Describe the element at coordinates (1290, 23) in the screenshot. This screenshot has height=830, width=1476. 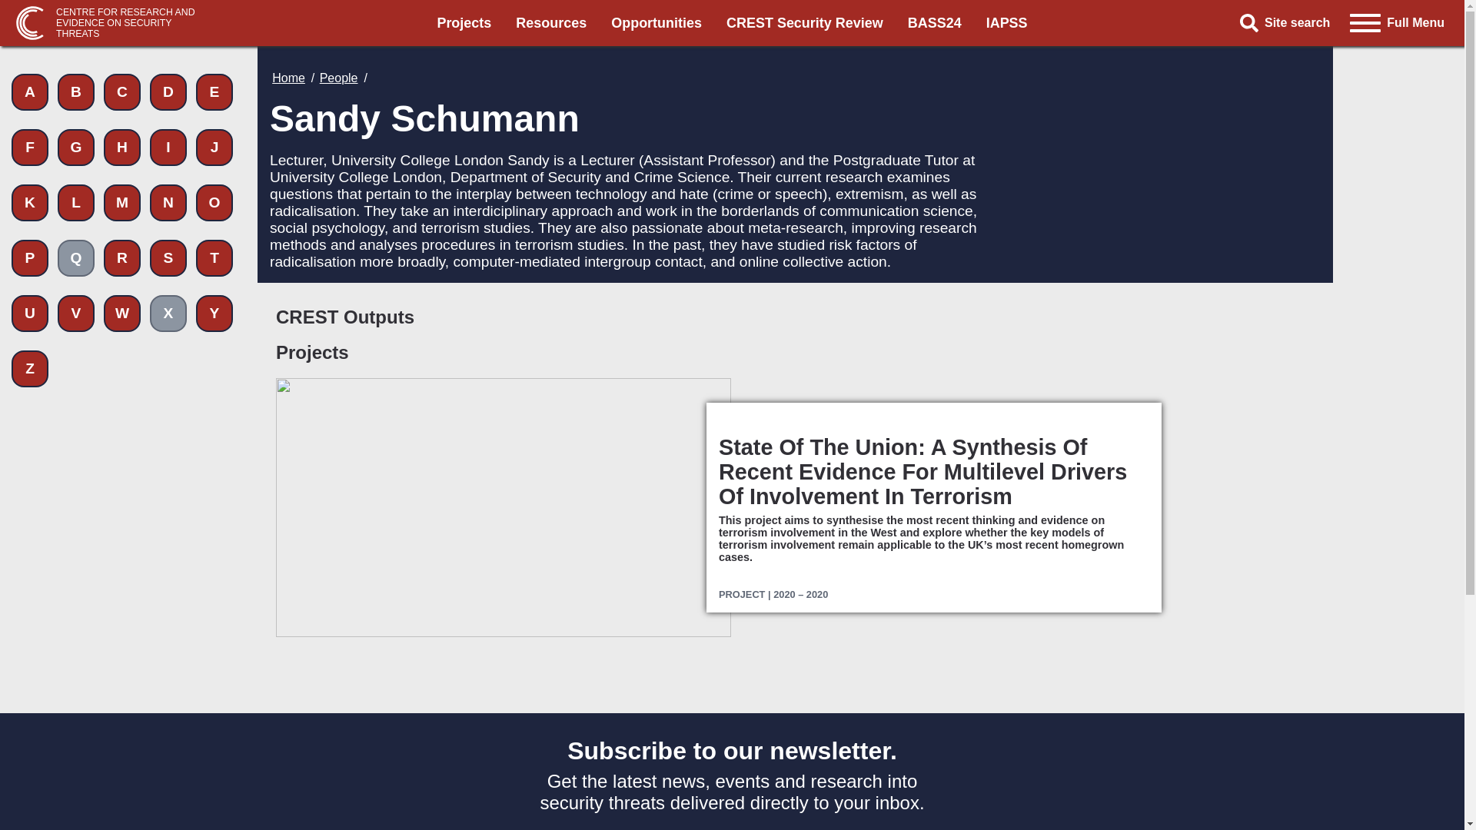
I see `Site search` at that location.